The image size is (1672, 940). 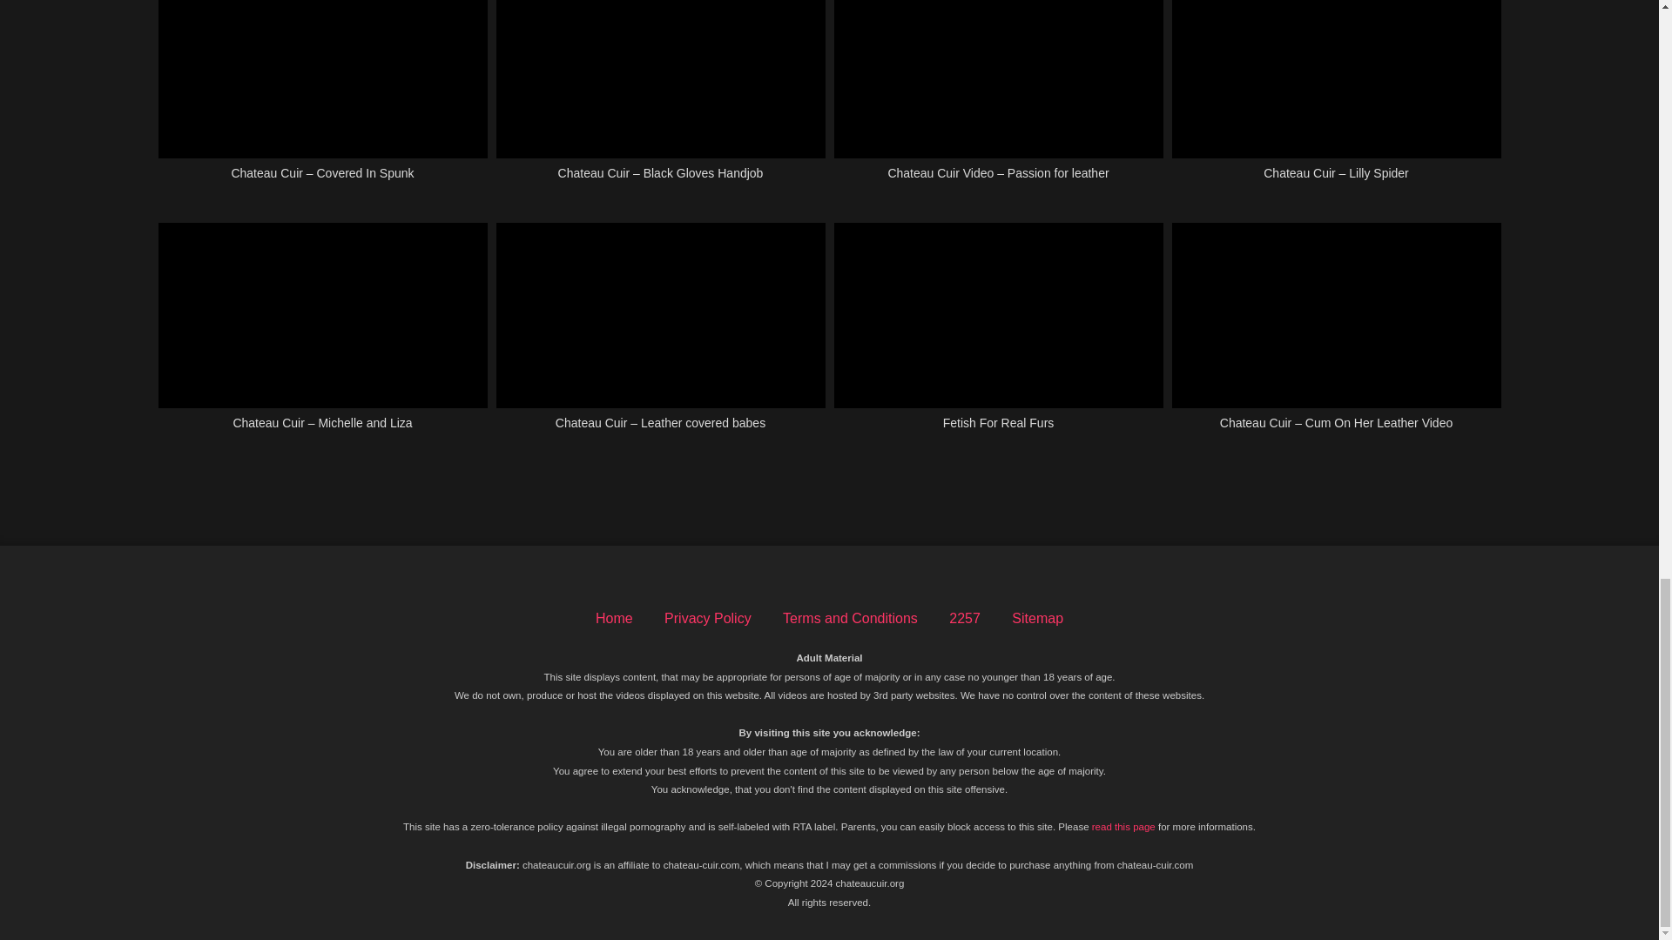 I want to click on read this page, so click(x=1123, y=826).